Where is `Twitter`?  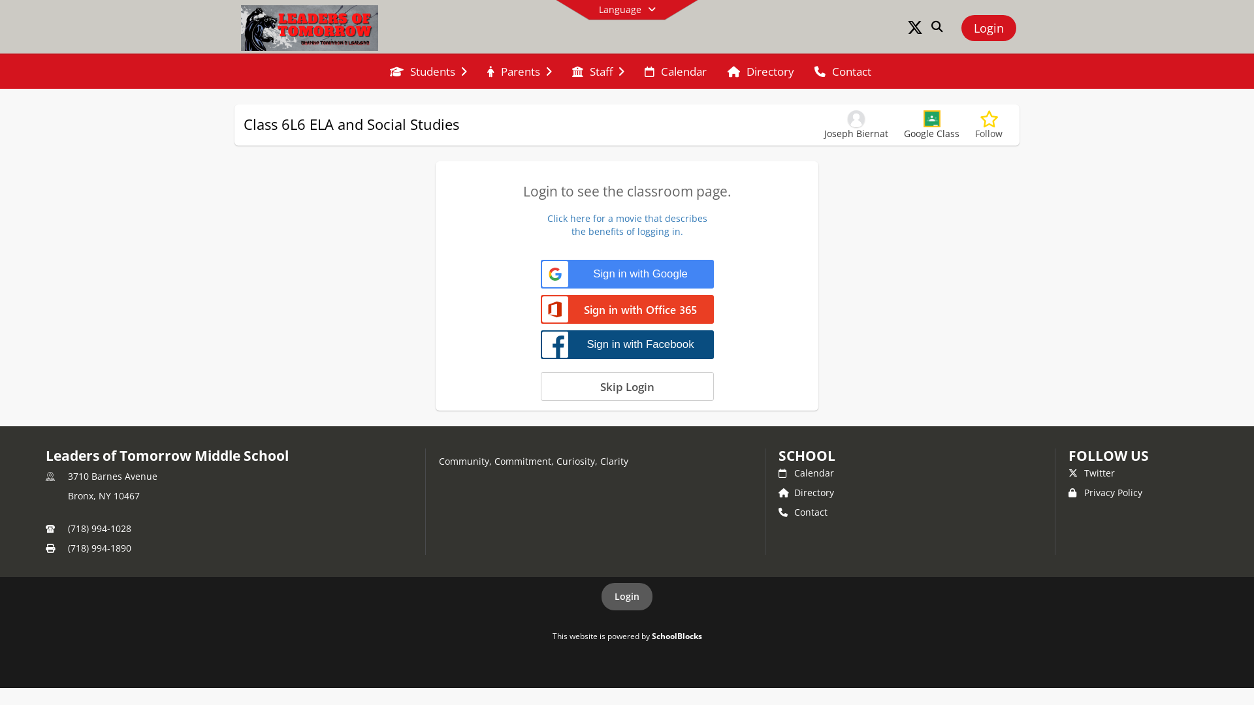
Twitter is located at coordinates (1092, 473).